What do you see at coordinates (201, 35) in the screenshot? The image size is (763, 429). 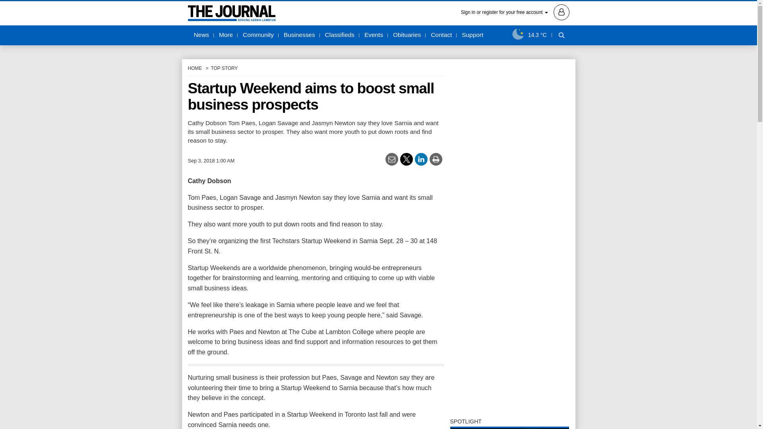 I see `News` at bounding box center [201, 35].